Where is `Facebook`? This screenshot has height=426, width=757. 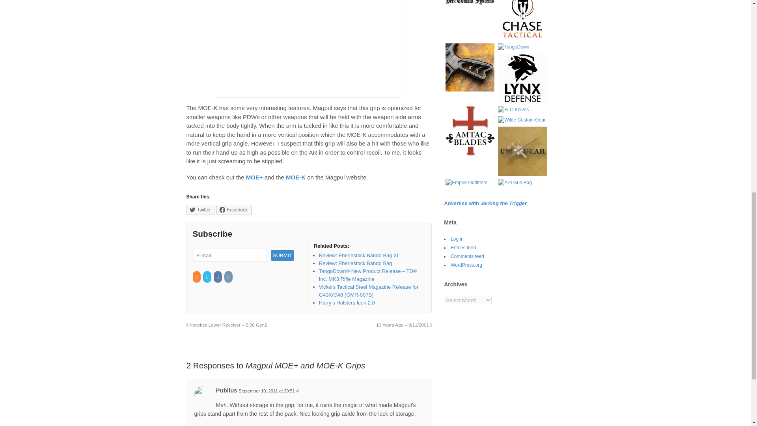
Facebook is located at coordinates (234, 210).